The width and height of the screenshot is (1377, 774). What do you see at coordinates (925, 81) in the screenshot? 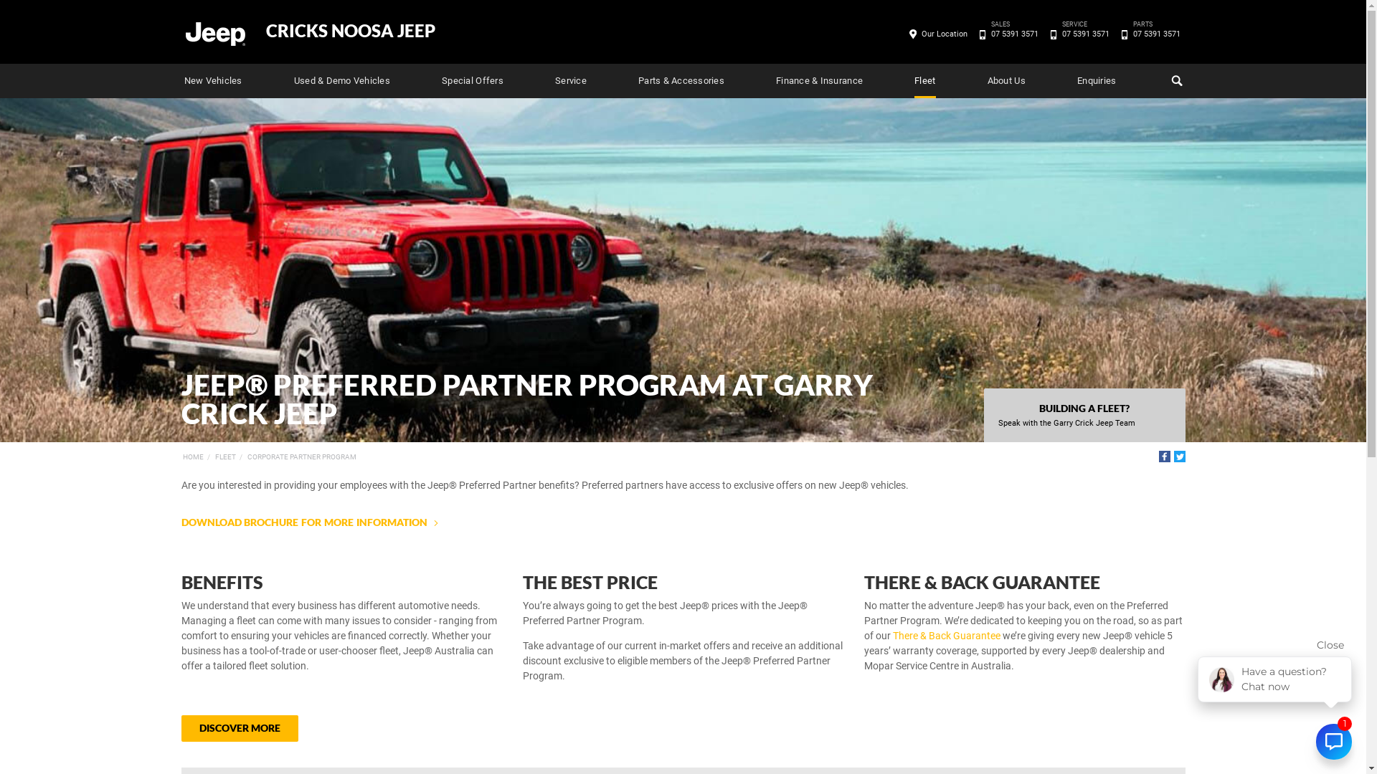
I see `Fleet` at bounding box center [925, 81].